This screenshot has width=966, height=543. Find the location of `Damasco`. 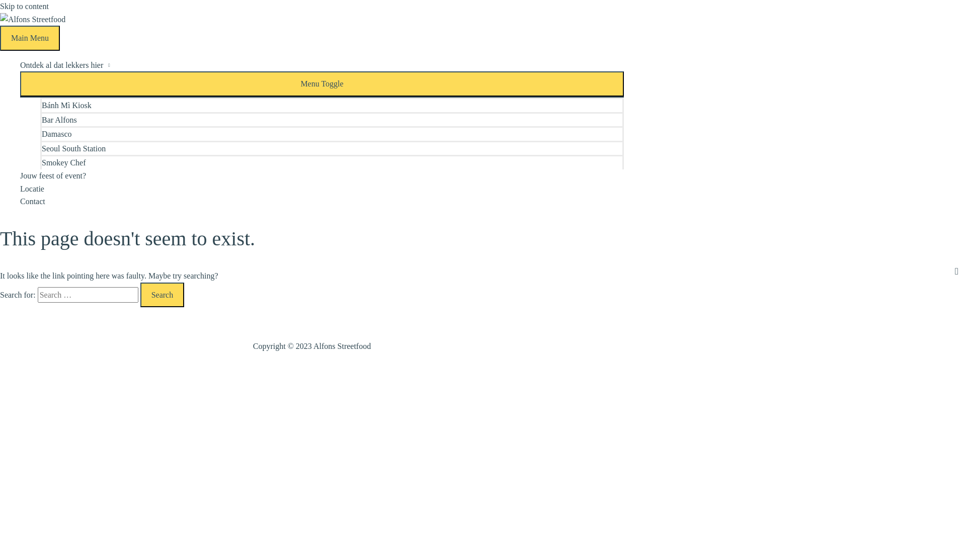

Damasco is located at coordinates (332, 134).